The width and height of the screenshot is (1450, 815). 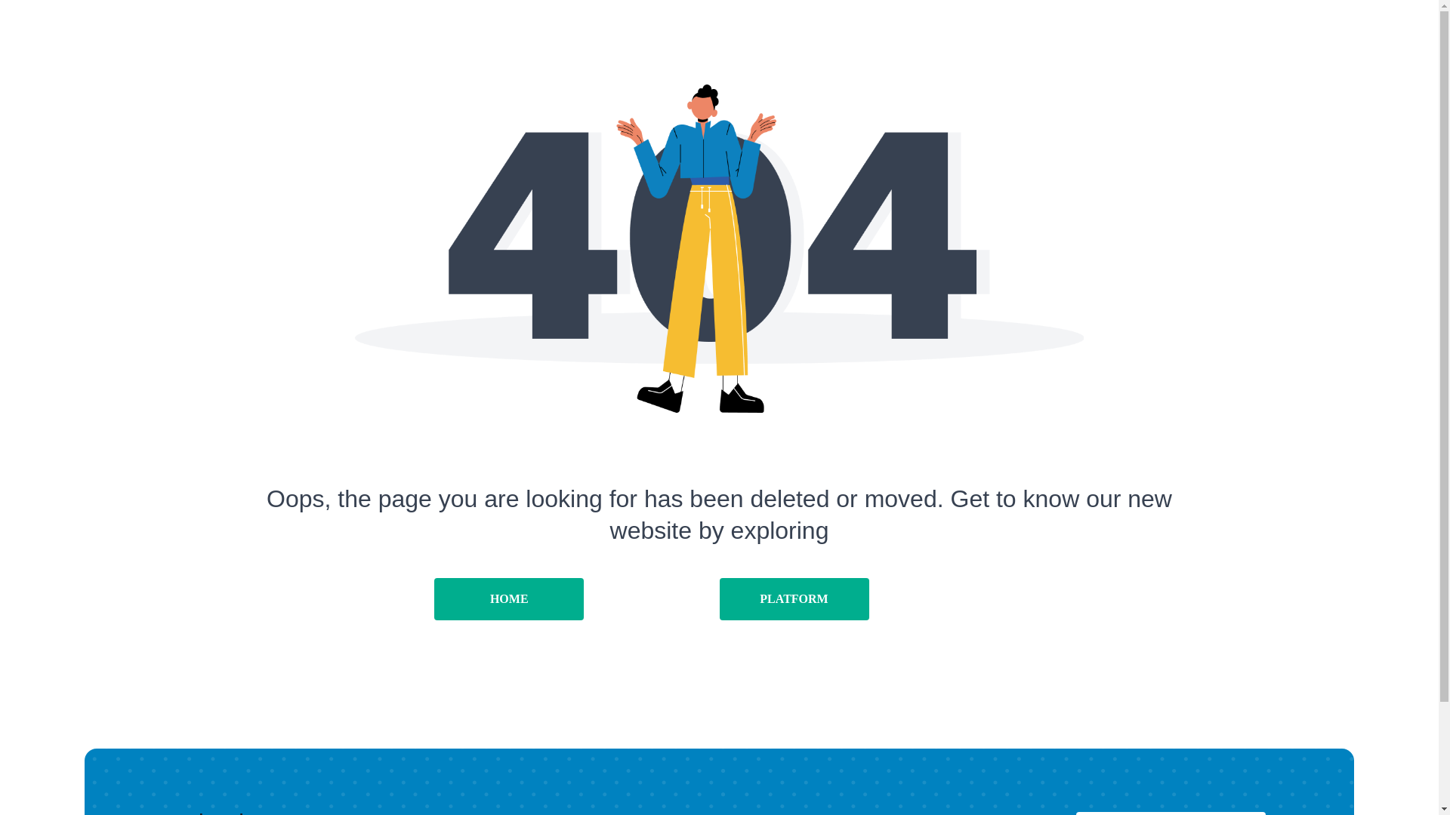 What do you see at coordinates (794, 598) in the screenshot?
I see `PLATFORM` at bounding box center [794, 598].